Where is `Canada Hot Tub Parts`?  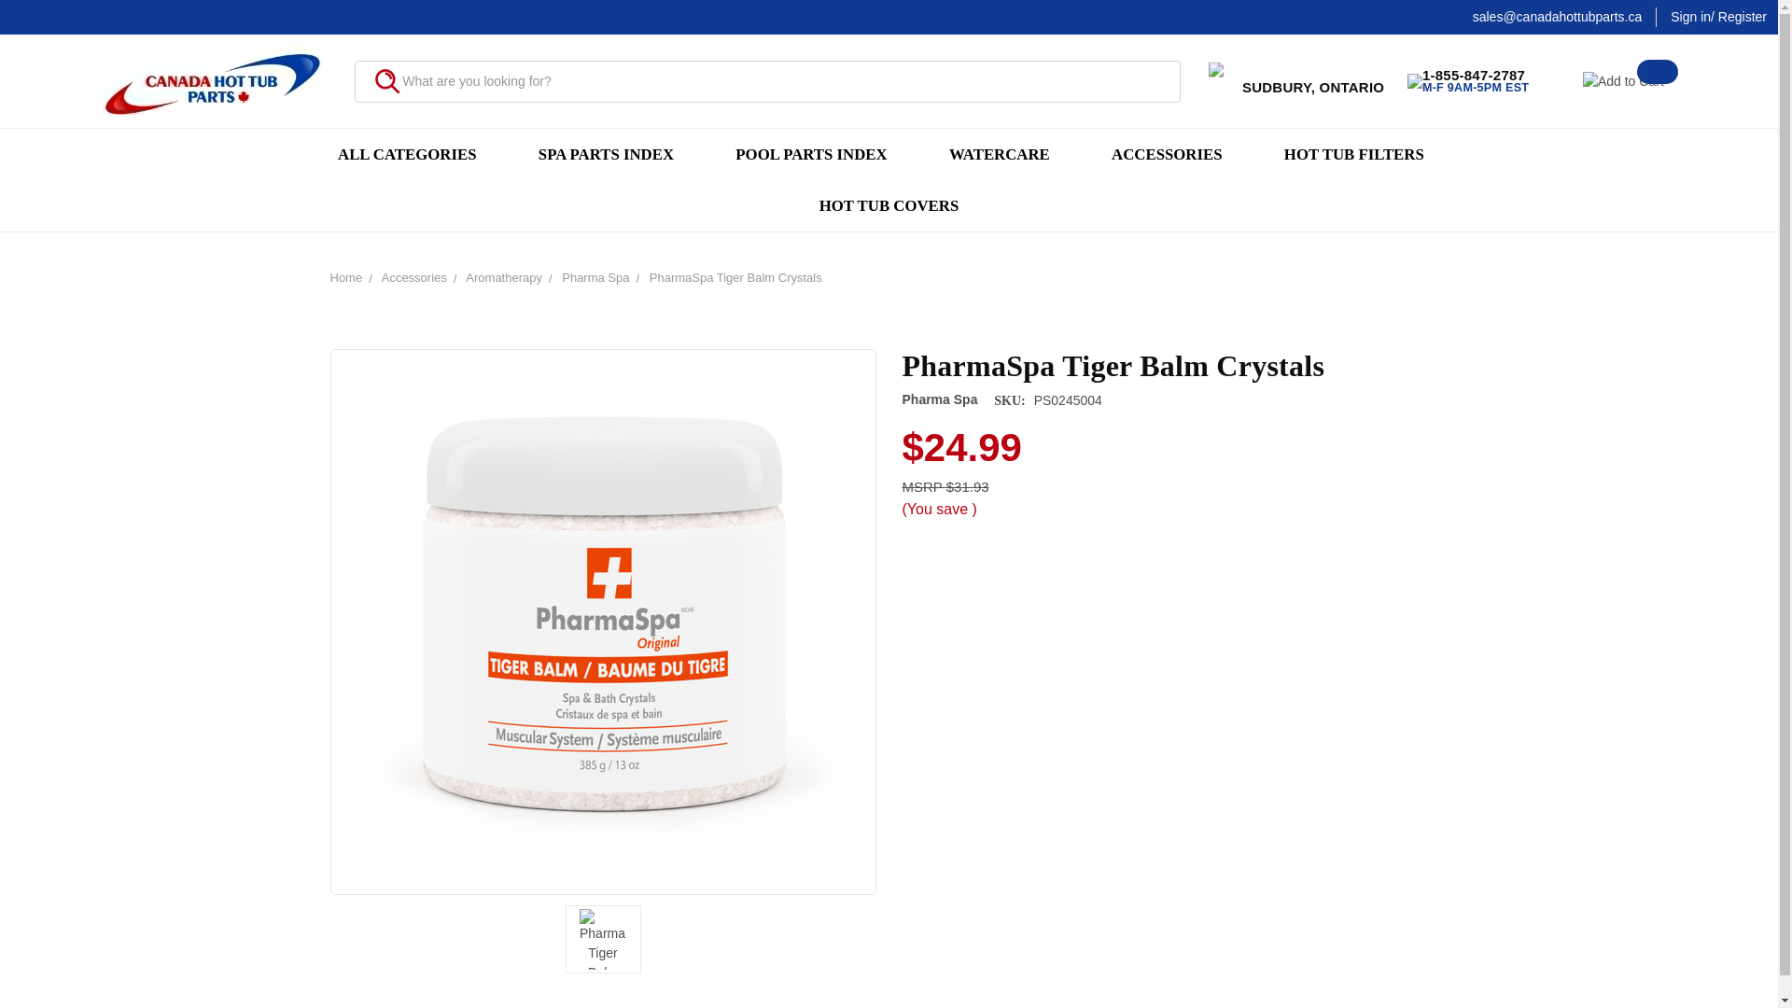 Canada Hot Tub Parts is located at coordinates (212, 84).